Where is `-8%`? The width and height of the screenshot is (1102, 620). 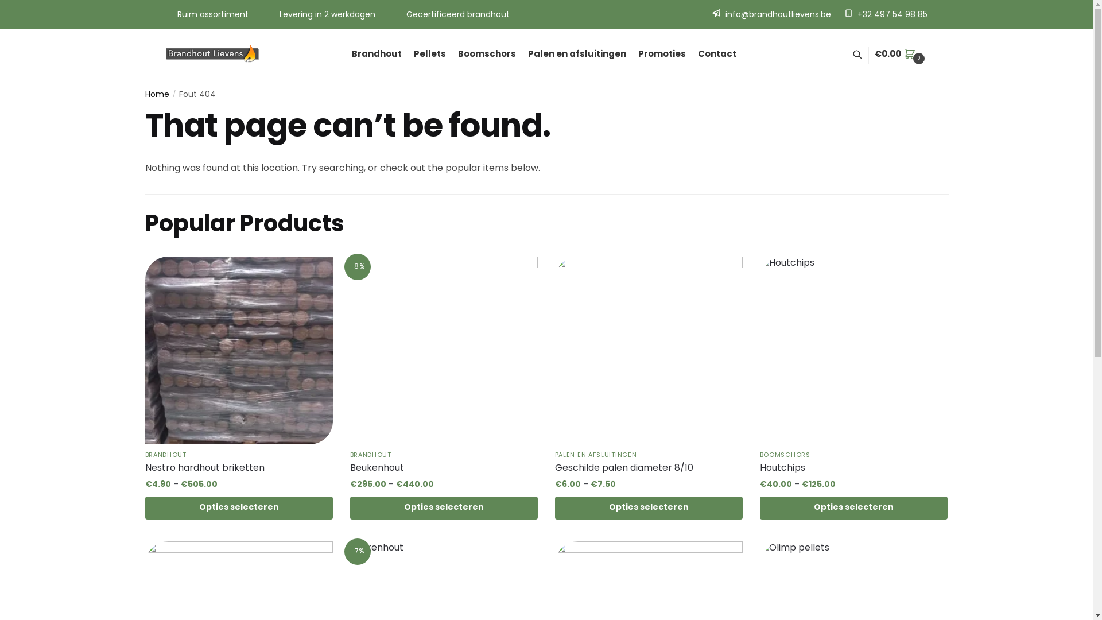
-8% is located at coordinates (444, 350).